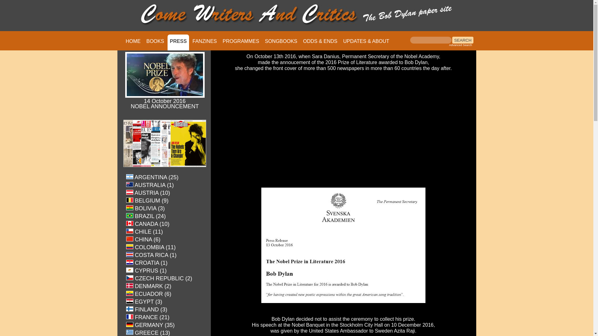  Describe the element at coordinates (460, 45) in the screenshot. I see `Advanced Search` at that location.